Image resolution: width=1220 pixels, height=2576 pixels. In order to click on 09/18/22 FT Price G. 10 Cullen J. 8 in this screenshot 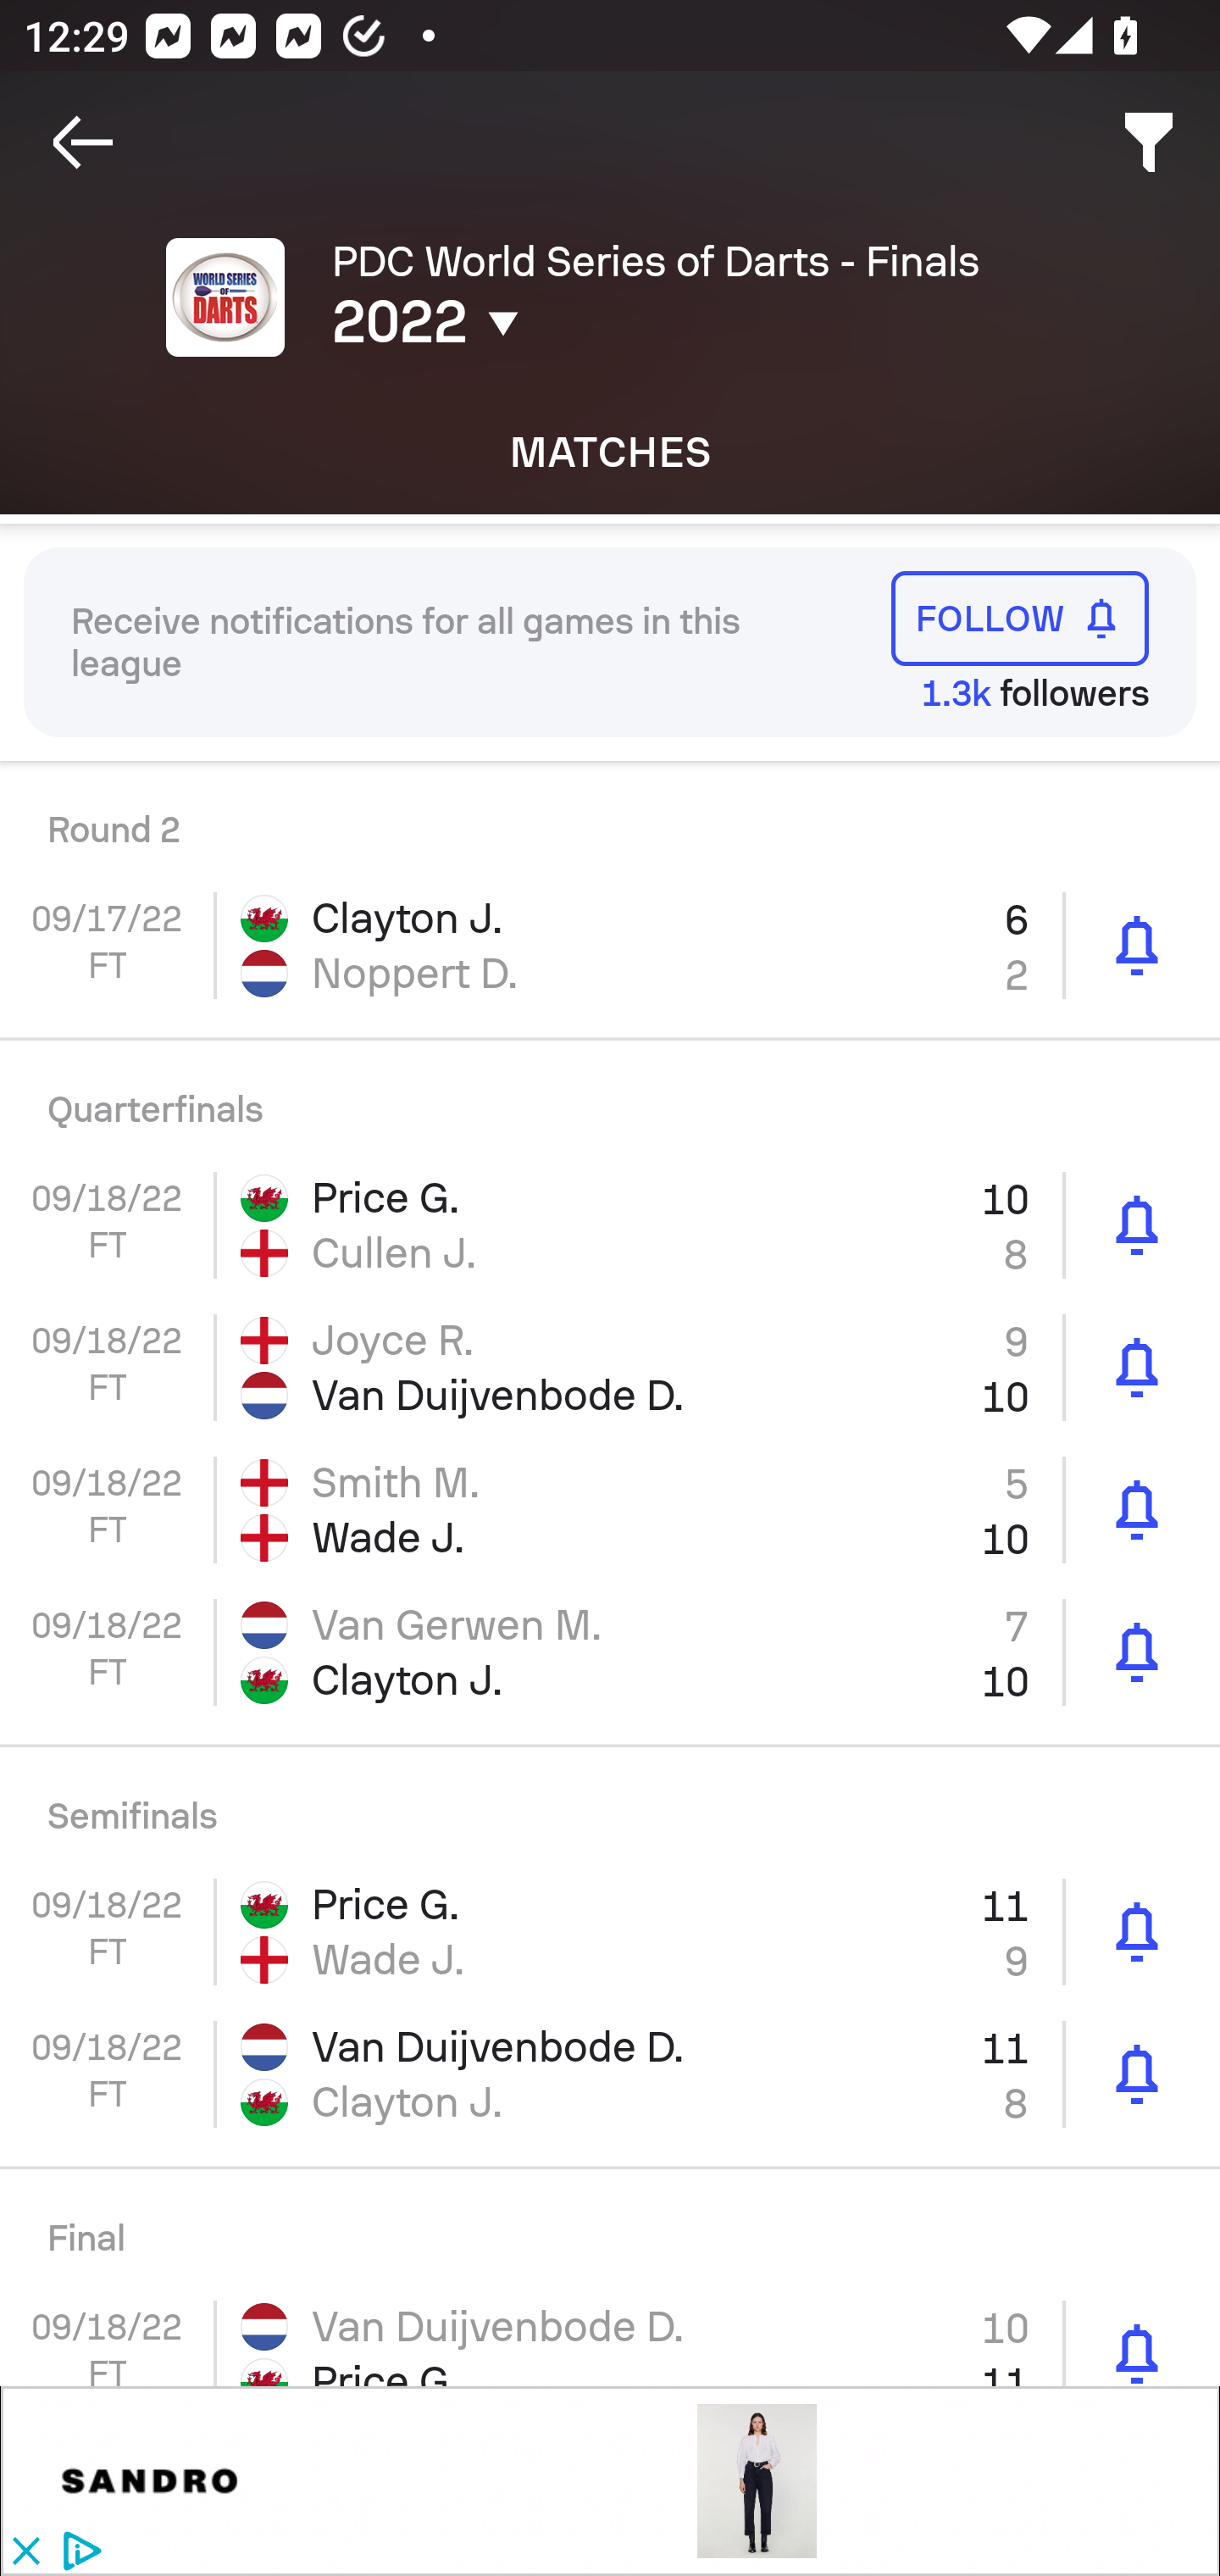, I will do `click(610, 1224)`.